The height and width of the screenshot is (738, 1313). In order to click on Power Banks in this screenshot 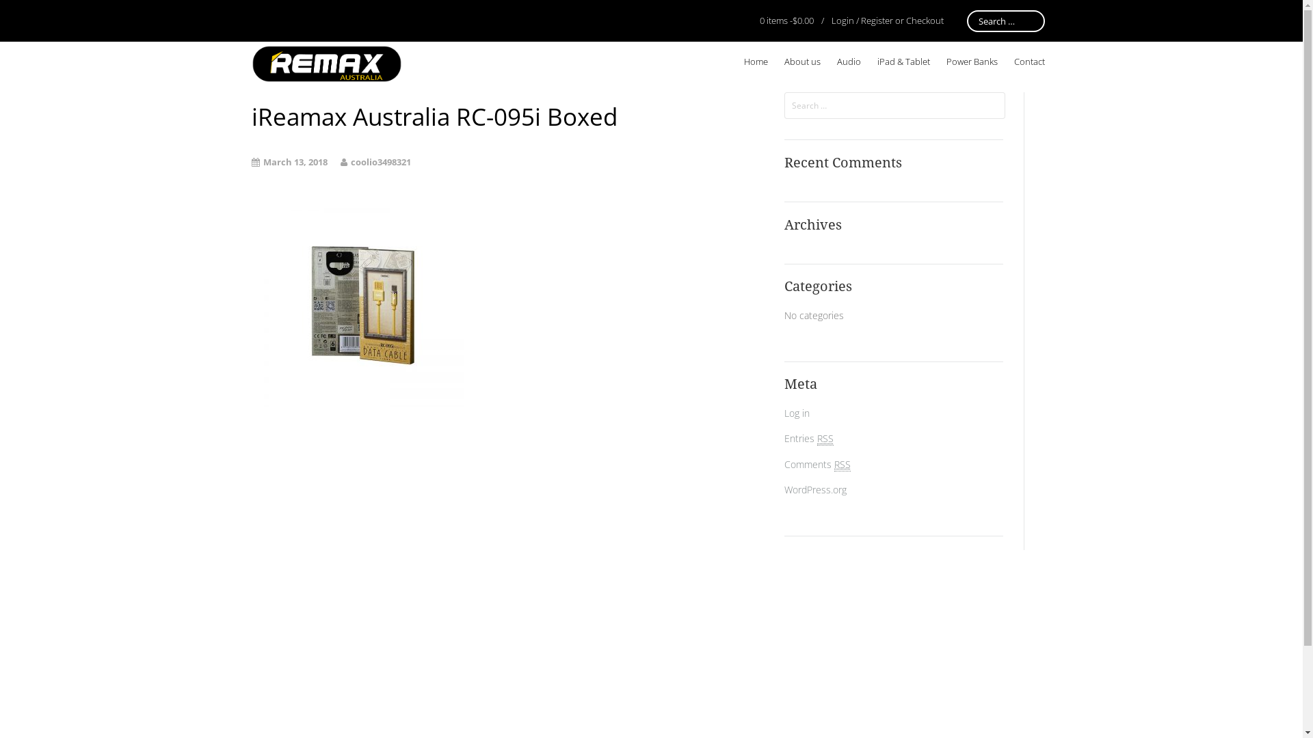, I will do `click(972, 61)`.